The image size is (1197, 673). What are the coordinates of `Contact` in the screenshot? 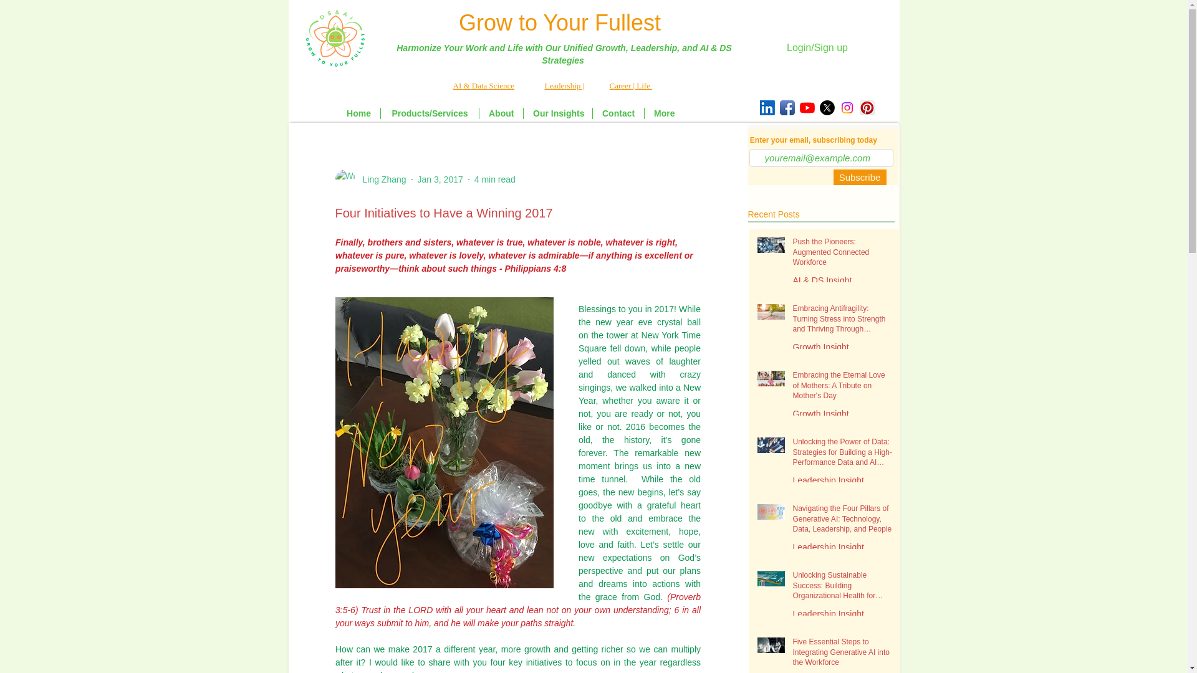 It's located at (618, 113).